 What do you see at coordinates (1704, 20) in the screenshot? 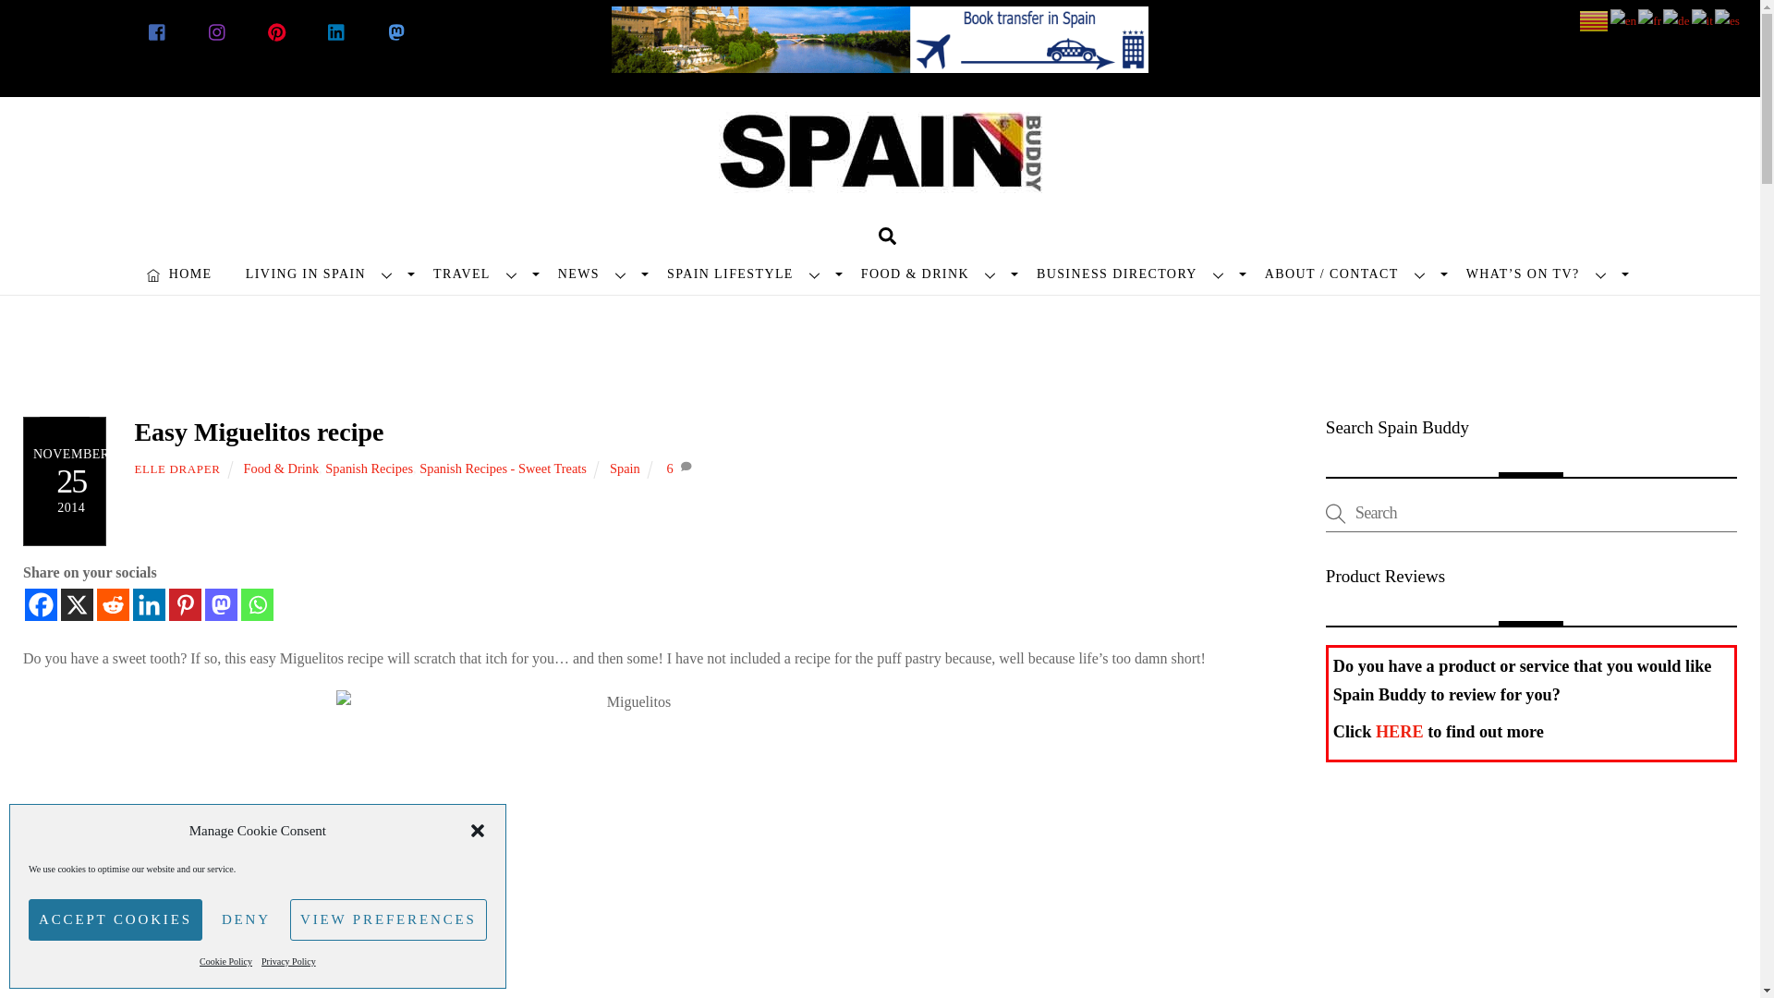
I see `Italiano` at bounding box center [1704, 20].